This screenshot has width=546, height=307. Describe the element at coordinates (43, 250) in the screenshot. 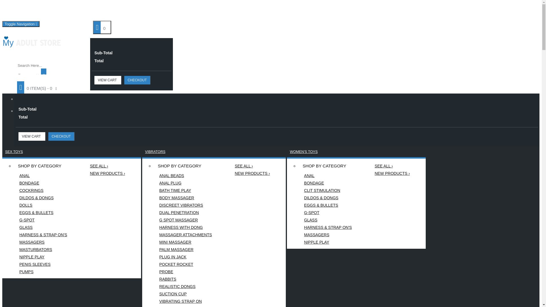

I see `MASTURBATORS` at that location.